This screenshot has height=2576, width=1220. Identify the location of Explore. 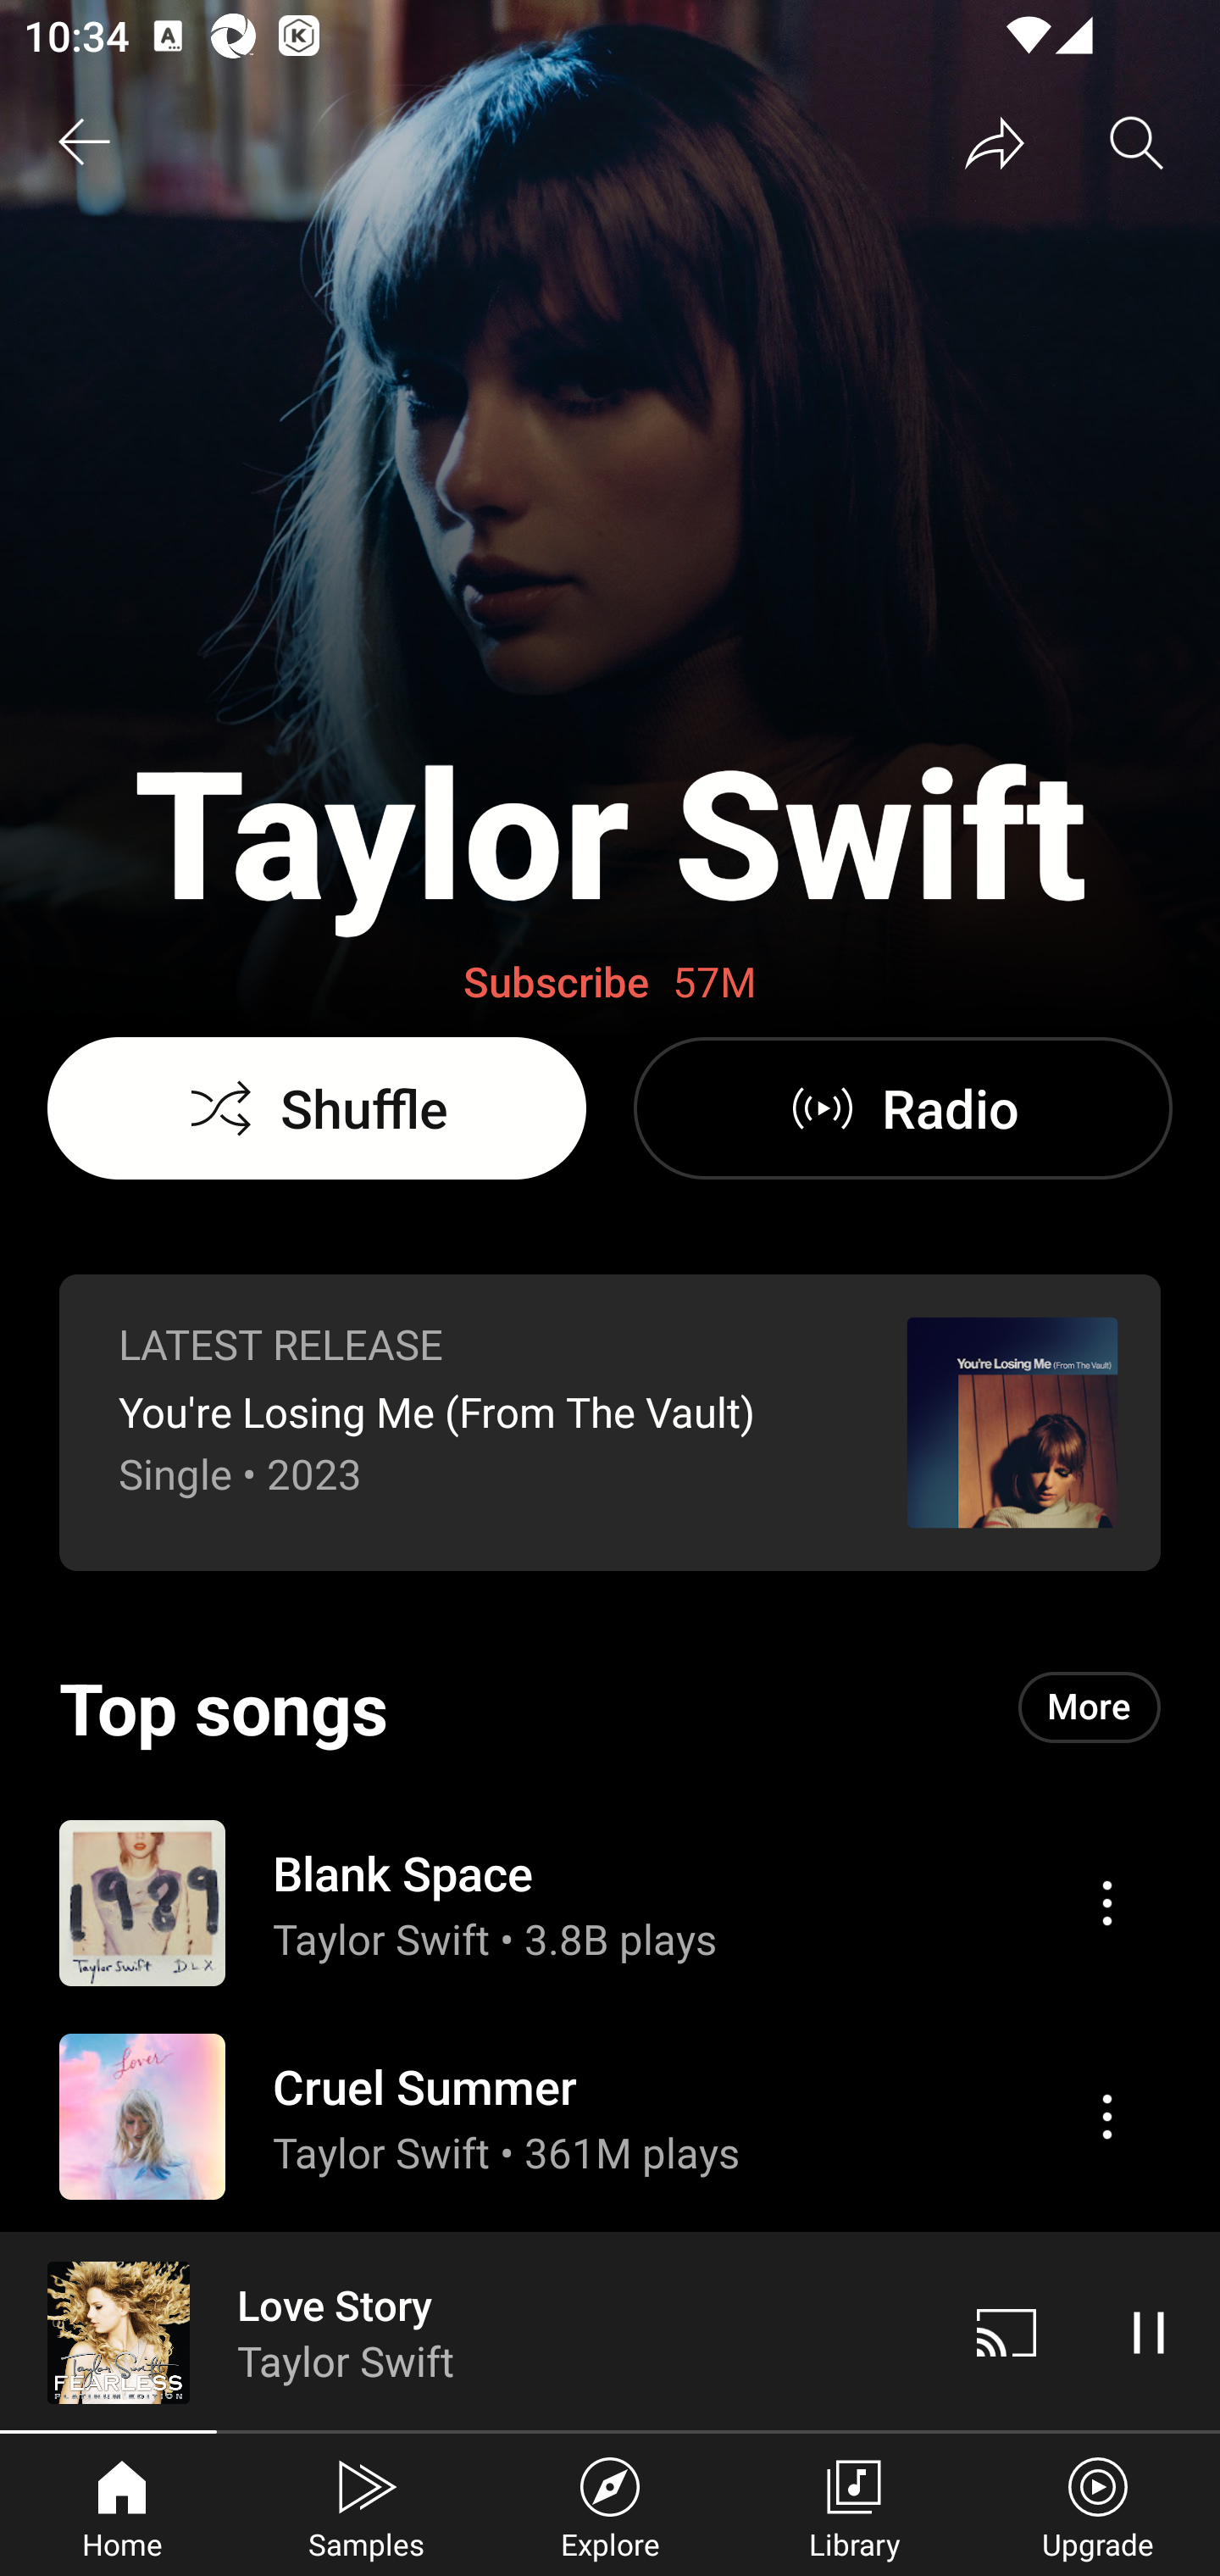
(610, 2505).